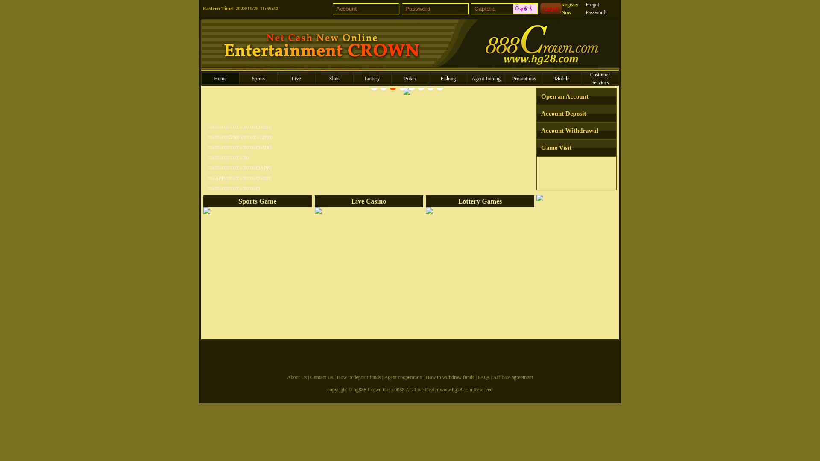 The image size is (820, 461). Describe the element at coordinates (359, 377) in the screenshot. I see `How to deposit funds` at that location.